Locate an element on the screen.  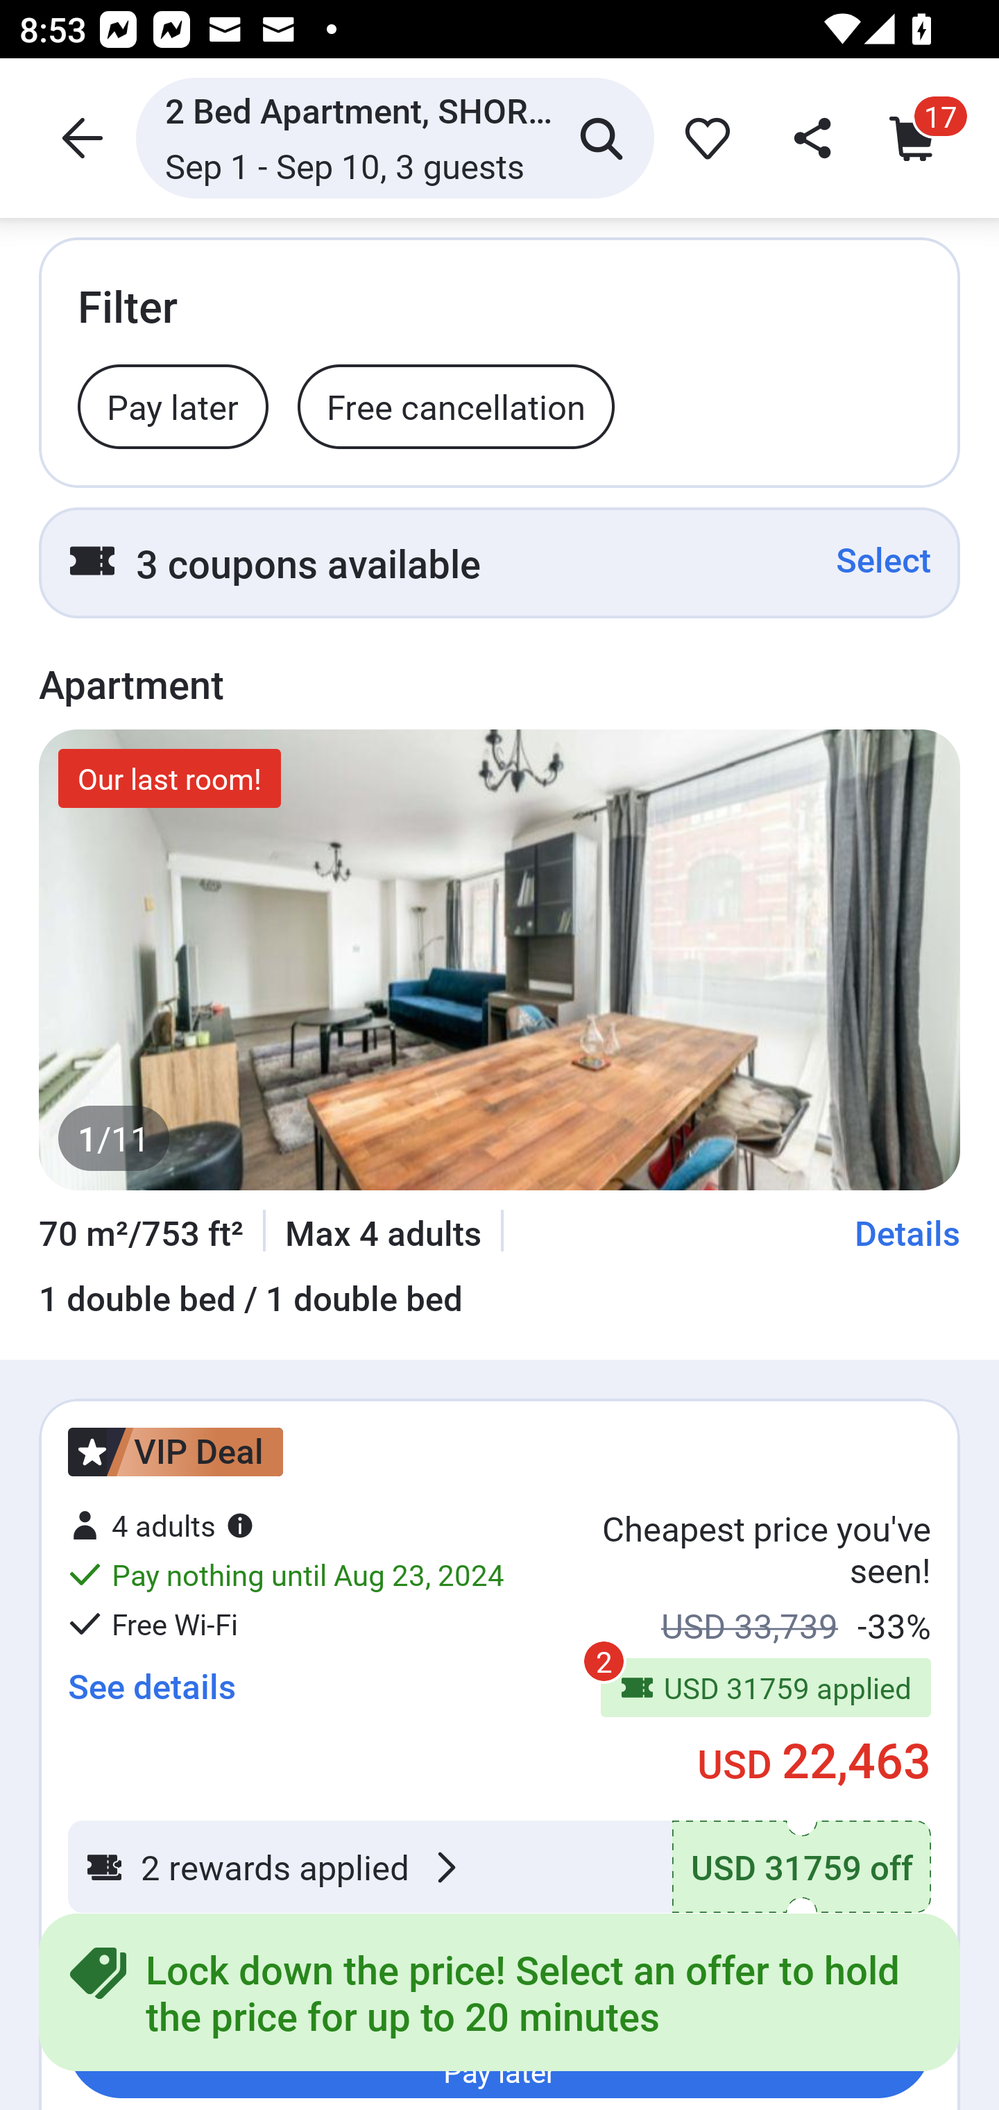
See details is located at coordinates (151, 1685).